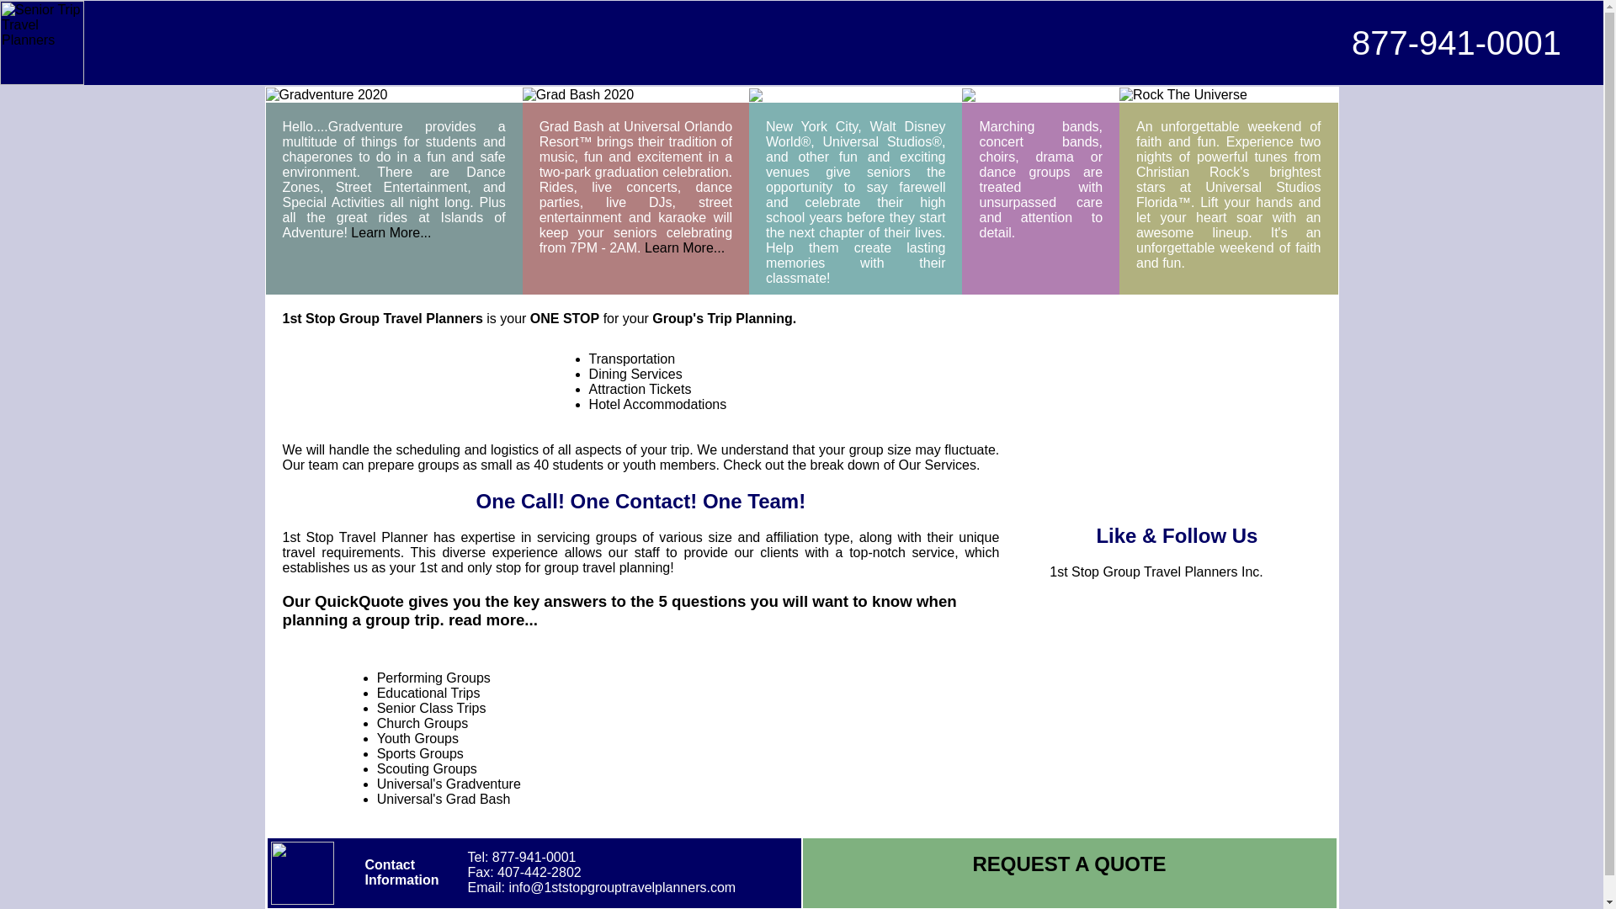  What do you see at coordinates (1069, 864) in the screenshot?
I see `REQUEST A QUOTE` at bounding box center [1069, 864].